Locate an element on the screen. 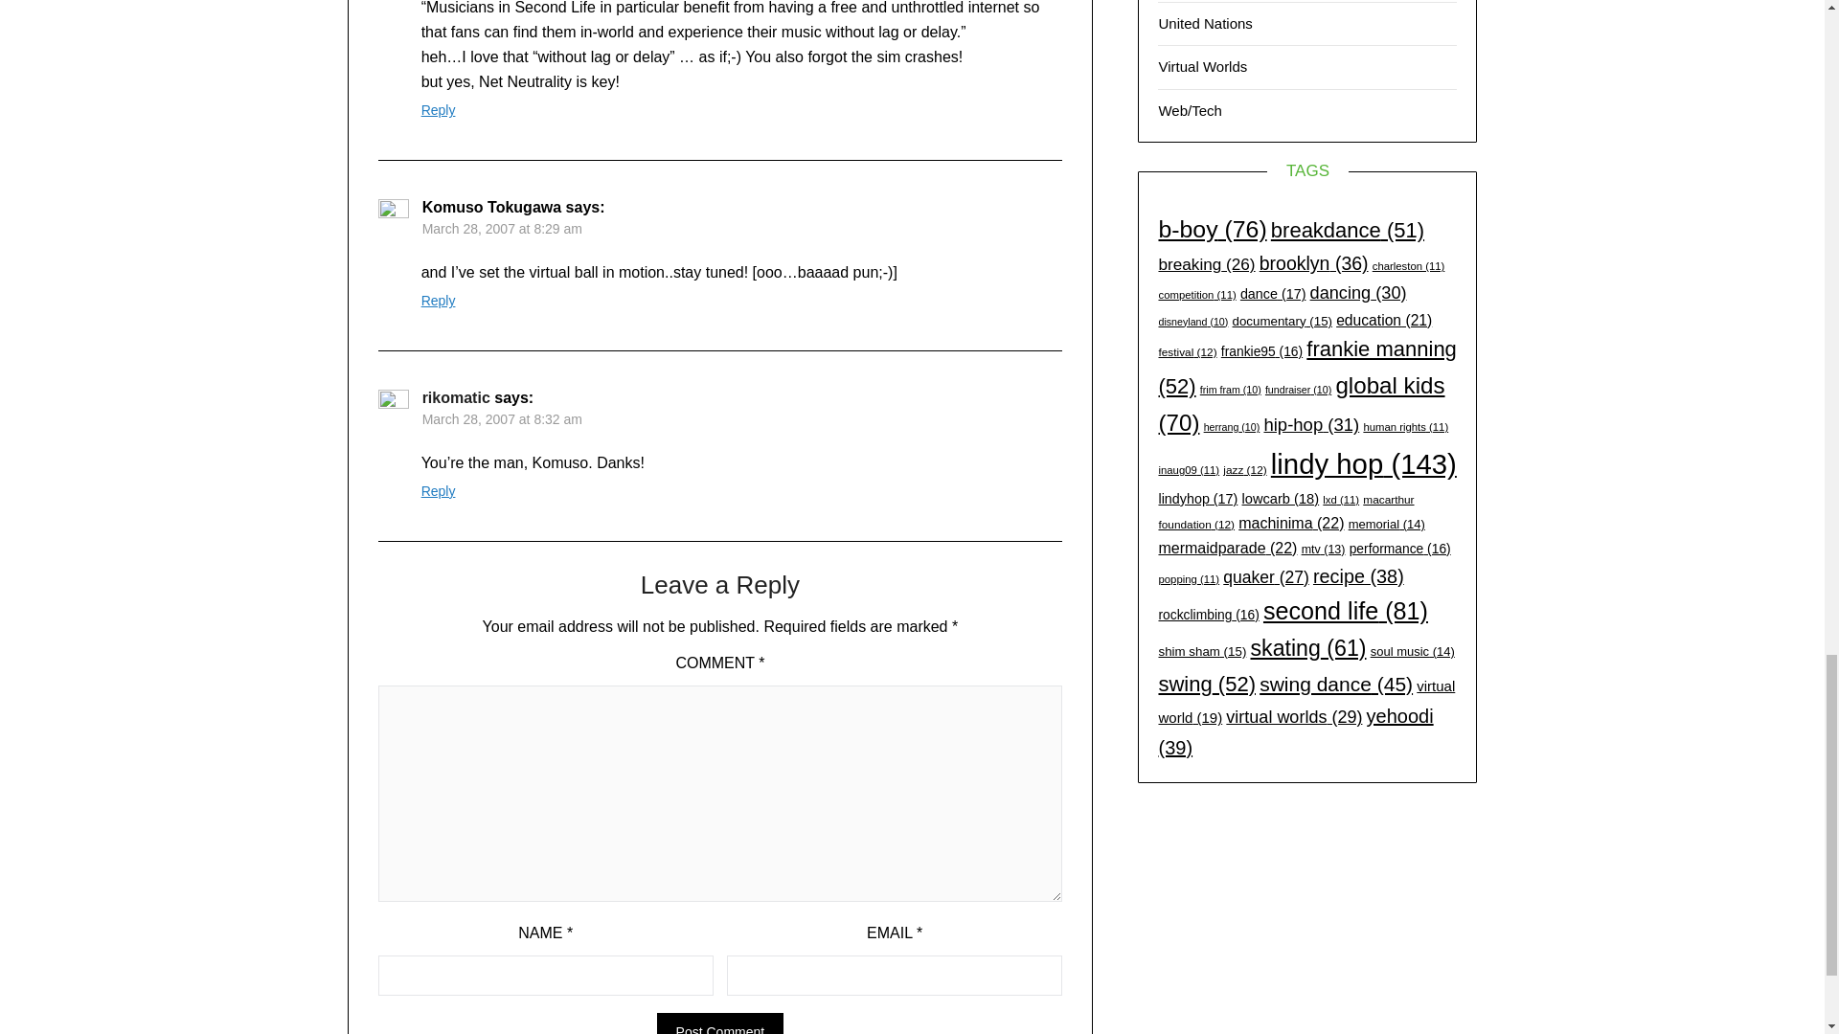  Reply is located at coordinates (439, 109).